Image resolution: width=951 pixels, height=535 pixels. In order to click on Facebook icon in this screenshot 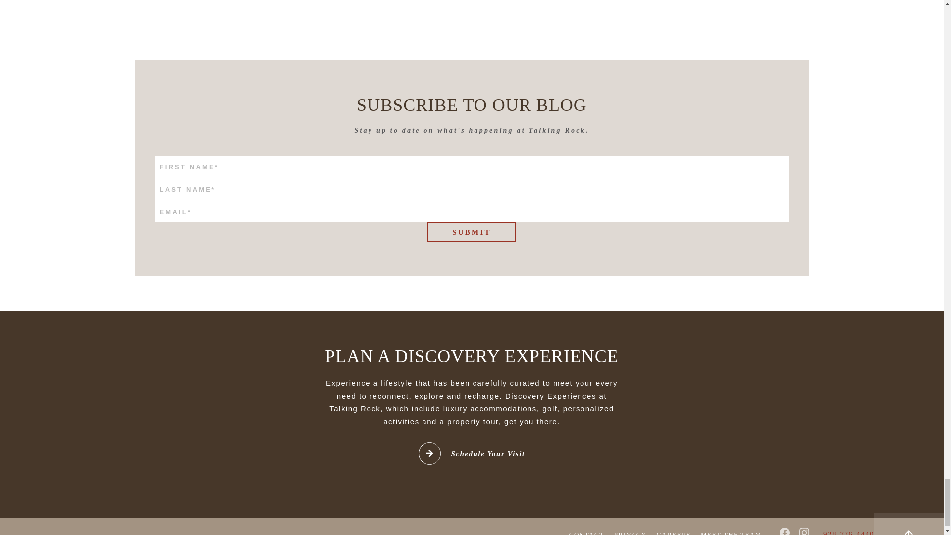, I will do `click(785, 531)`.